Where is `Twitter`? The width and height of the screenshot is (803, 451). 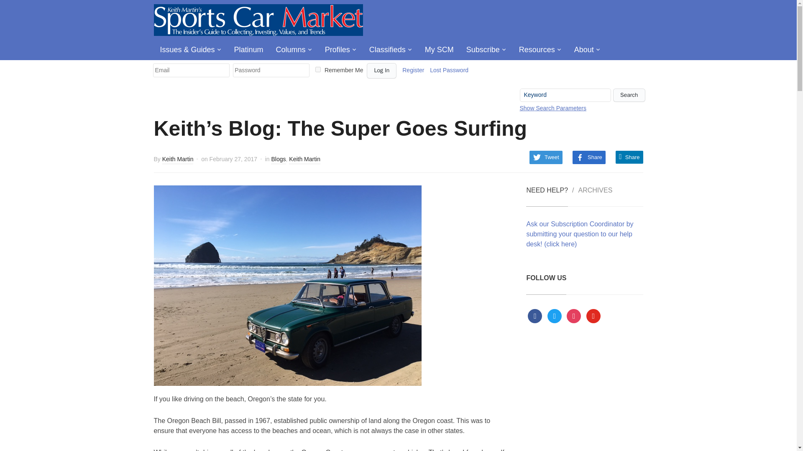
Twitter is located at coordinates (555, 315).